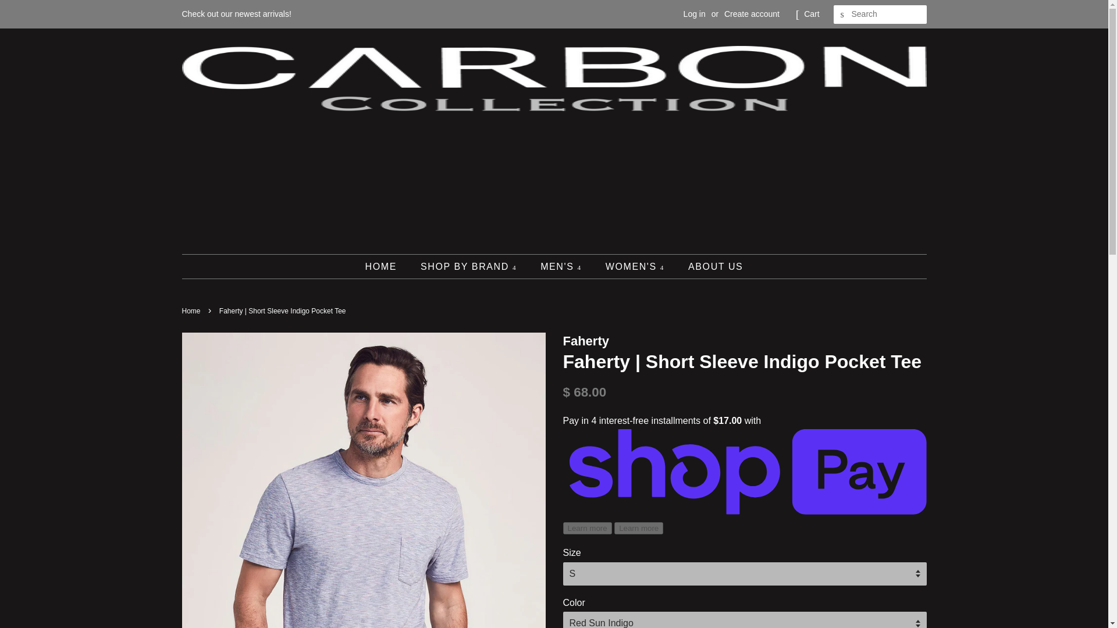 The width and height of the screenshot is (1117, 628). What do you see at coordinates (236, 14) in the screenshot?
I see `Check out our newest arrivals!` at bounding box center [236, 14].